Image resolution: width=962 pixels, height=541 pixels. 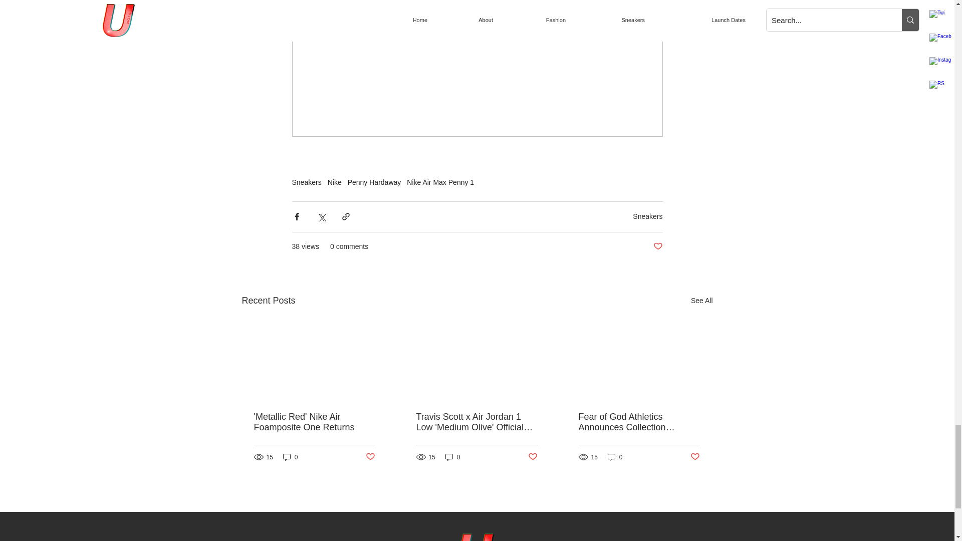 I want to click on Sneakers, so click(x=306, y=182).